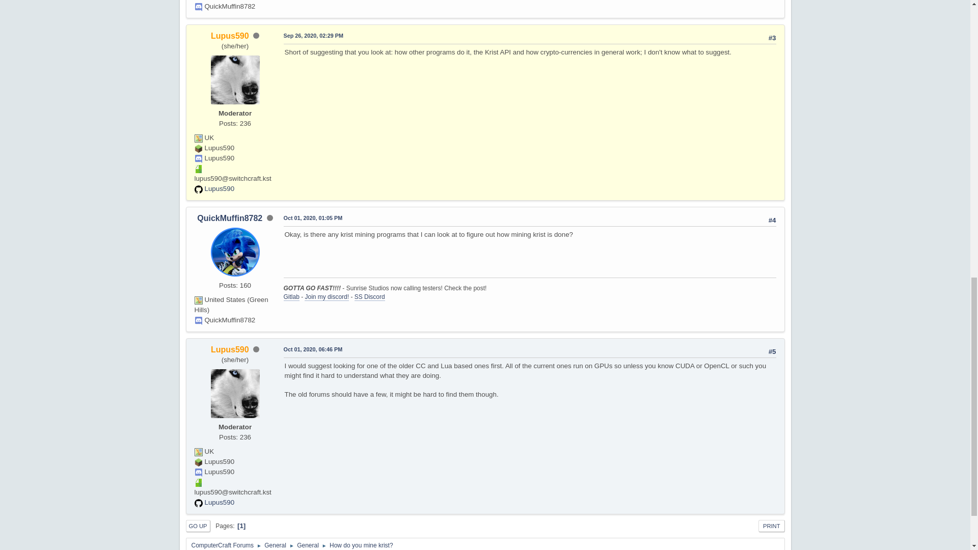  I want to click on ComputerCraft Forums, so click(223, 122).